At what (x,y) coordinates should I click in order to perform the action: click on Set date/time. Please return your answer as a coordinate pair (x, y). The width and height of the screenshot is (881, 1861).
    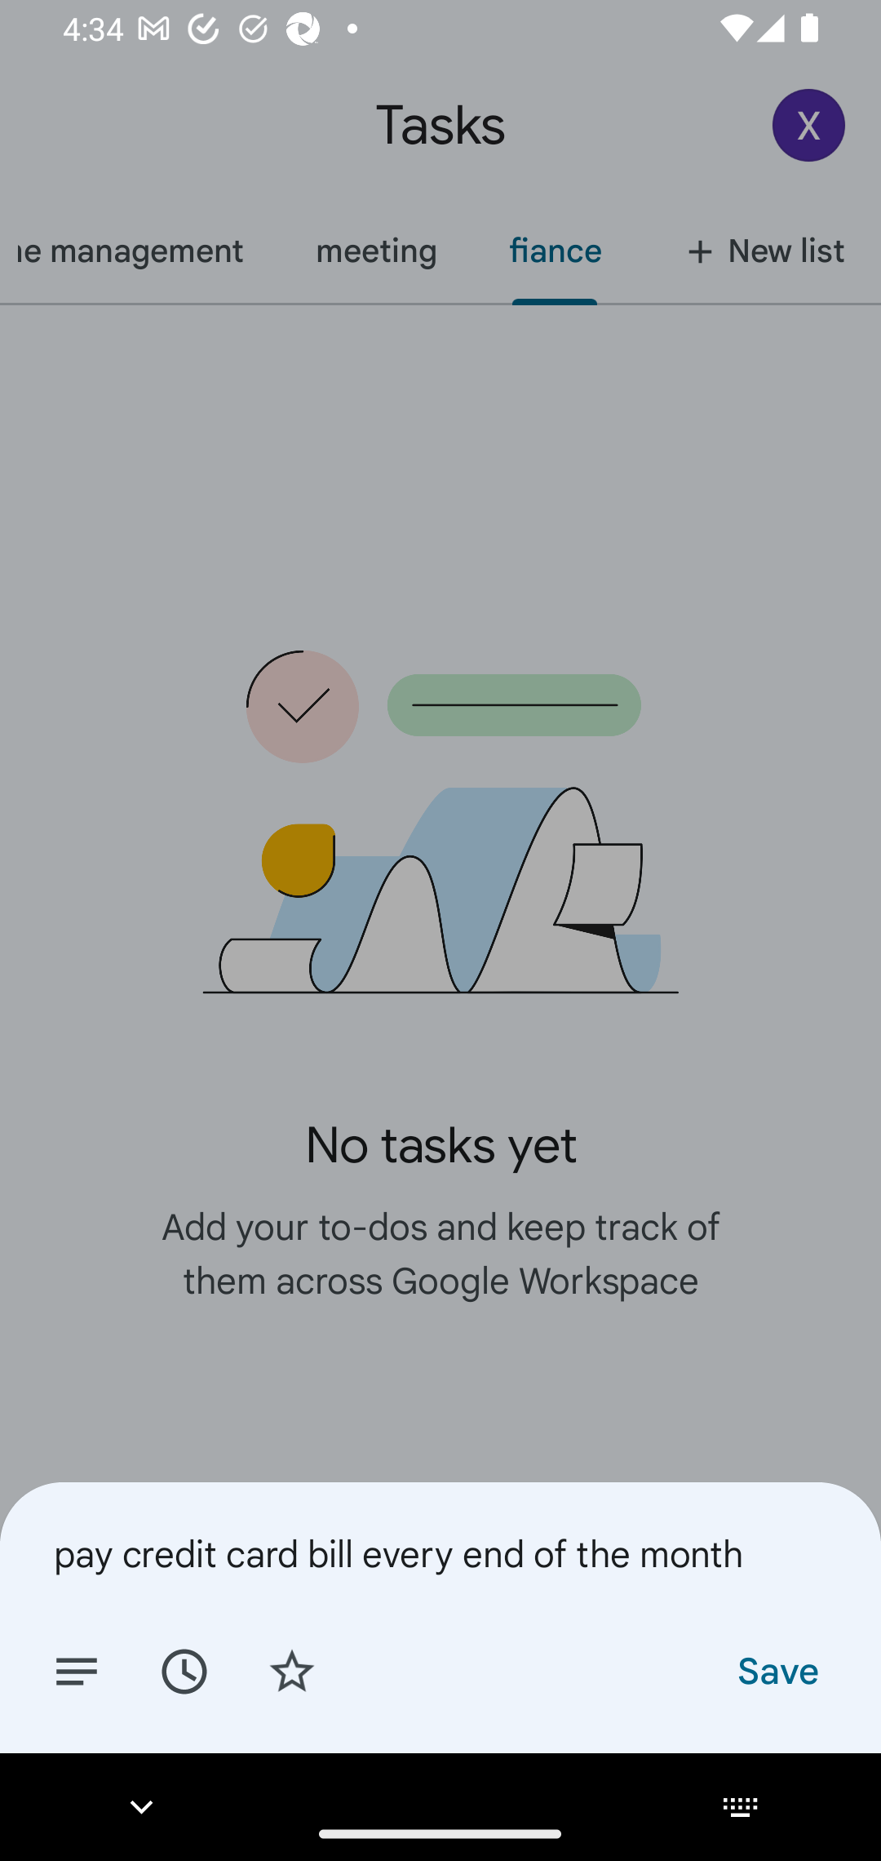
    Looking at the image, I should click on (184, 1670).